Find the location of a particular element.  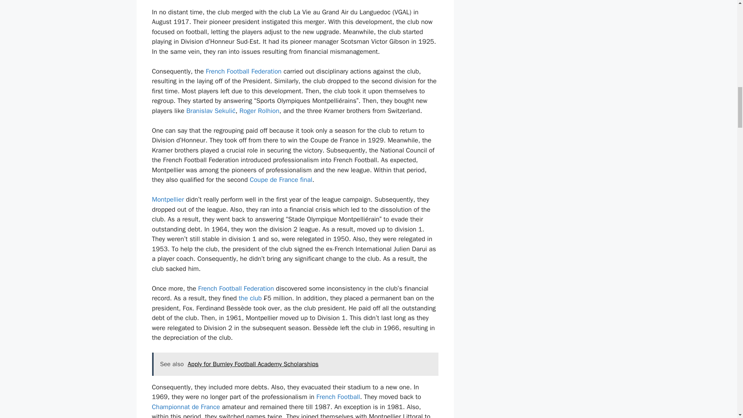

See also  Apply for Burnley Football Academy Scholarships is located at coordinates (295, 364).